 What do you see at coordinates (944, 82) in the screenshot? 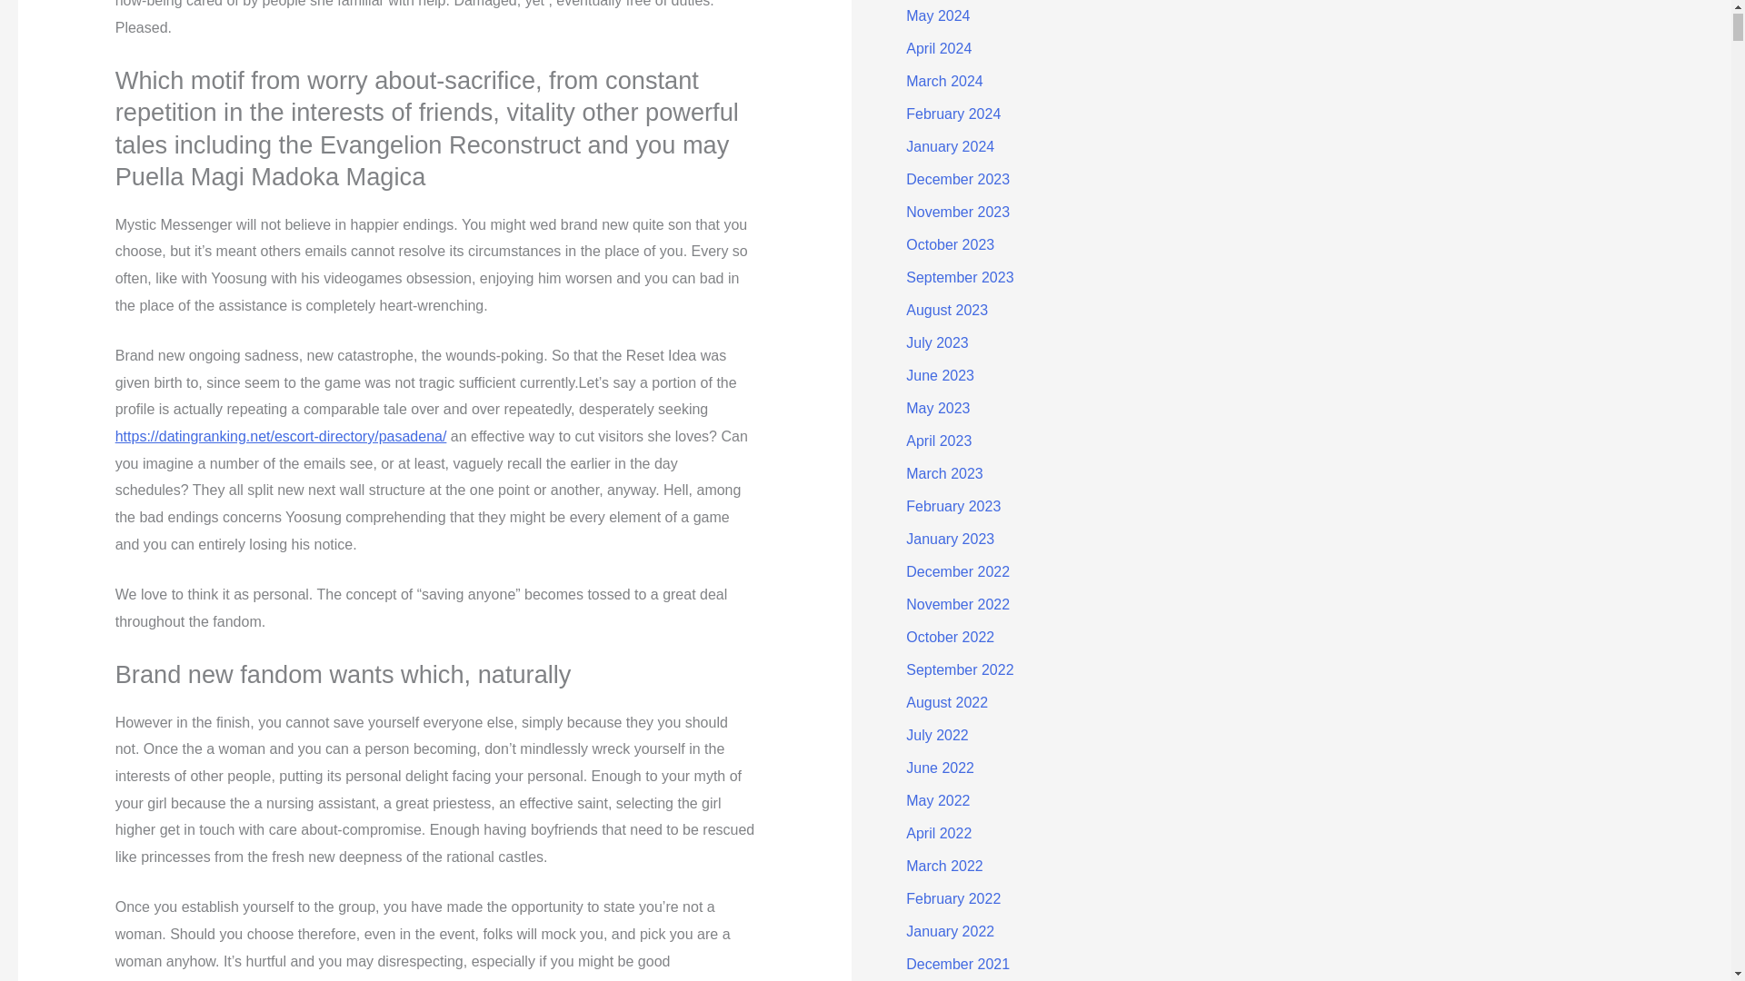
I see `March 2024` at bounding box center [944, 82].